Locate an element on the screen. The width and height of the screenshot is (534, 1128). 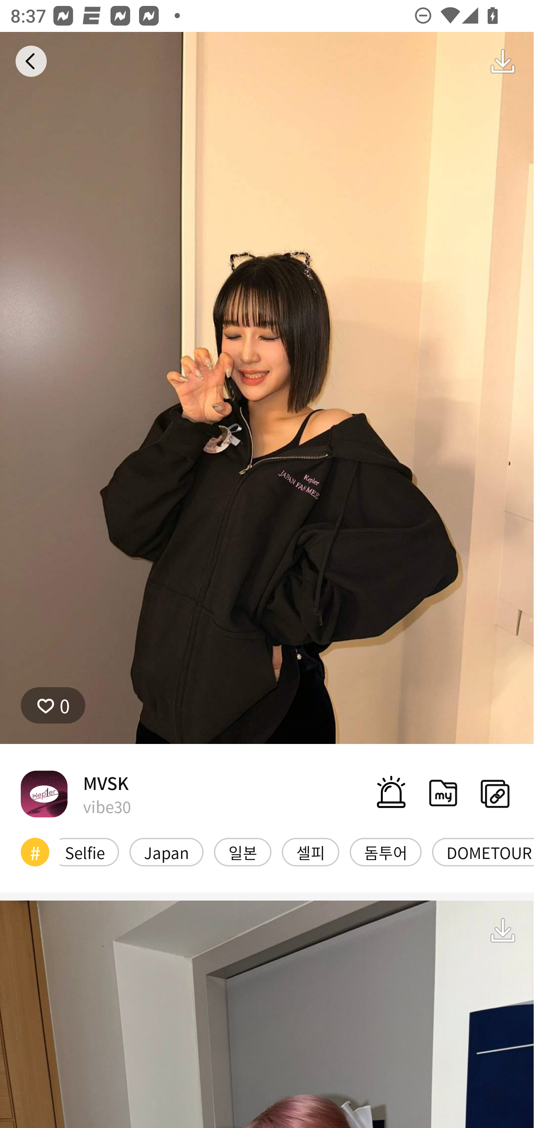
일본 is located at coordinates (243, 852).